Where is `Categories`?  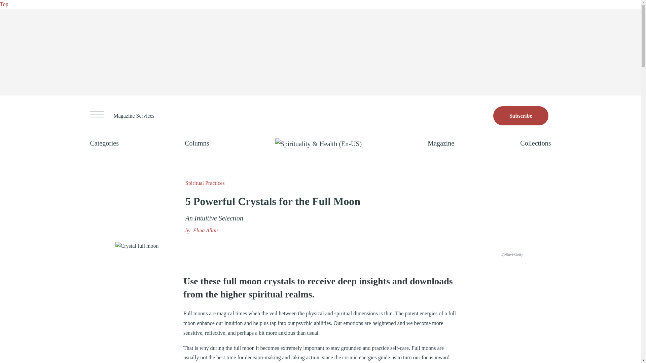
Categories is located at coordinates (104, 143).